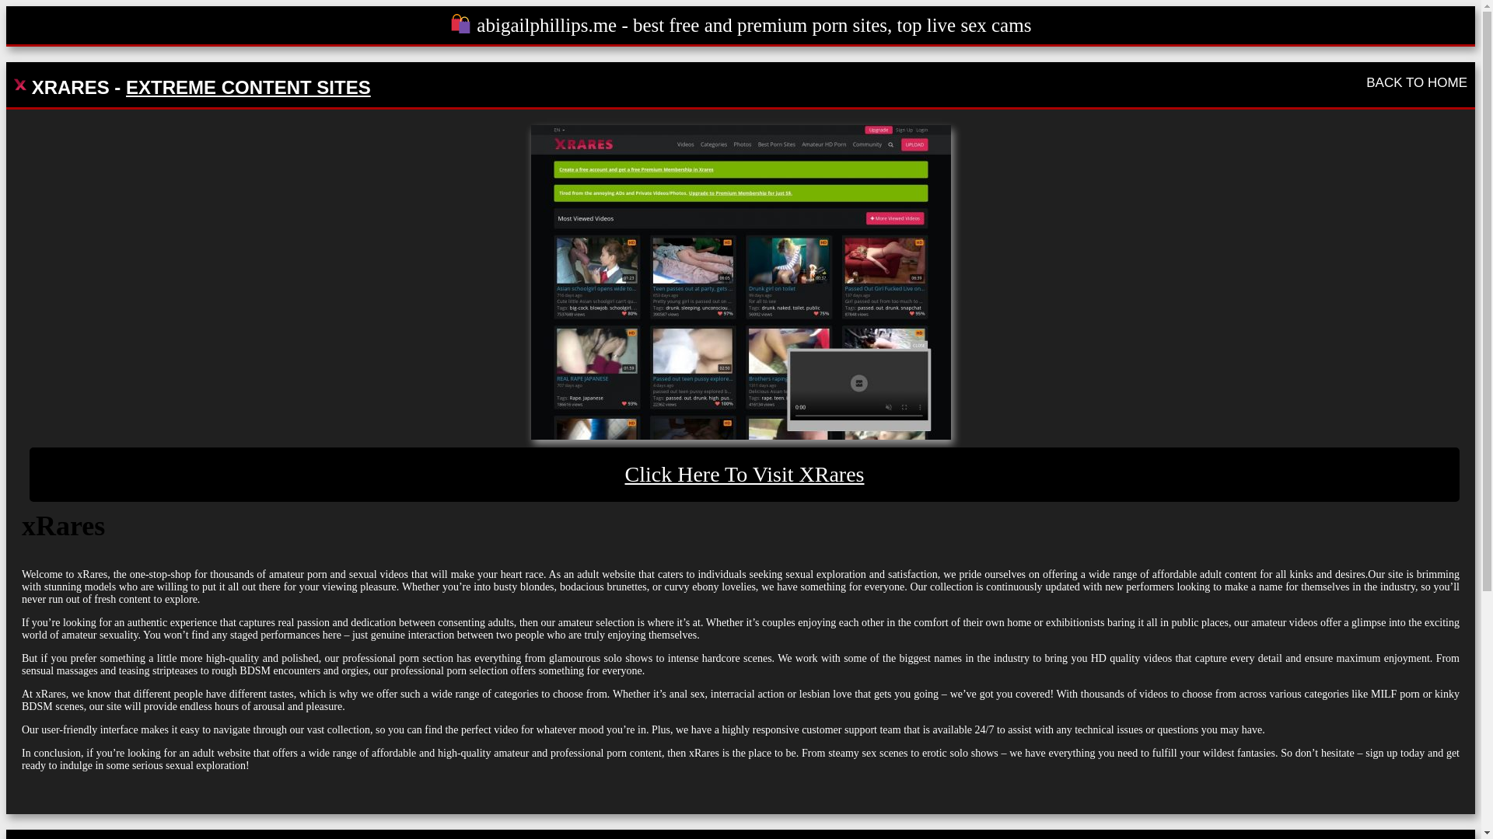 The image size is (1493, 839). I want to click on EXTREME CONTENT SITES, so click(247, 87).